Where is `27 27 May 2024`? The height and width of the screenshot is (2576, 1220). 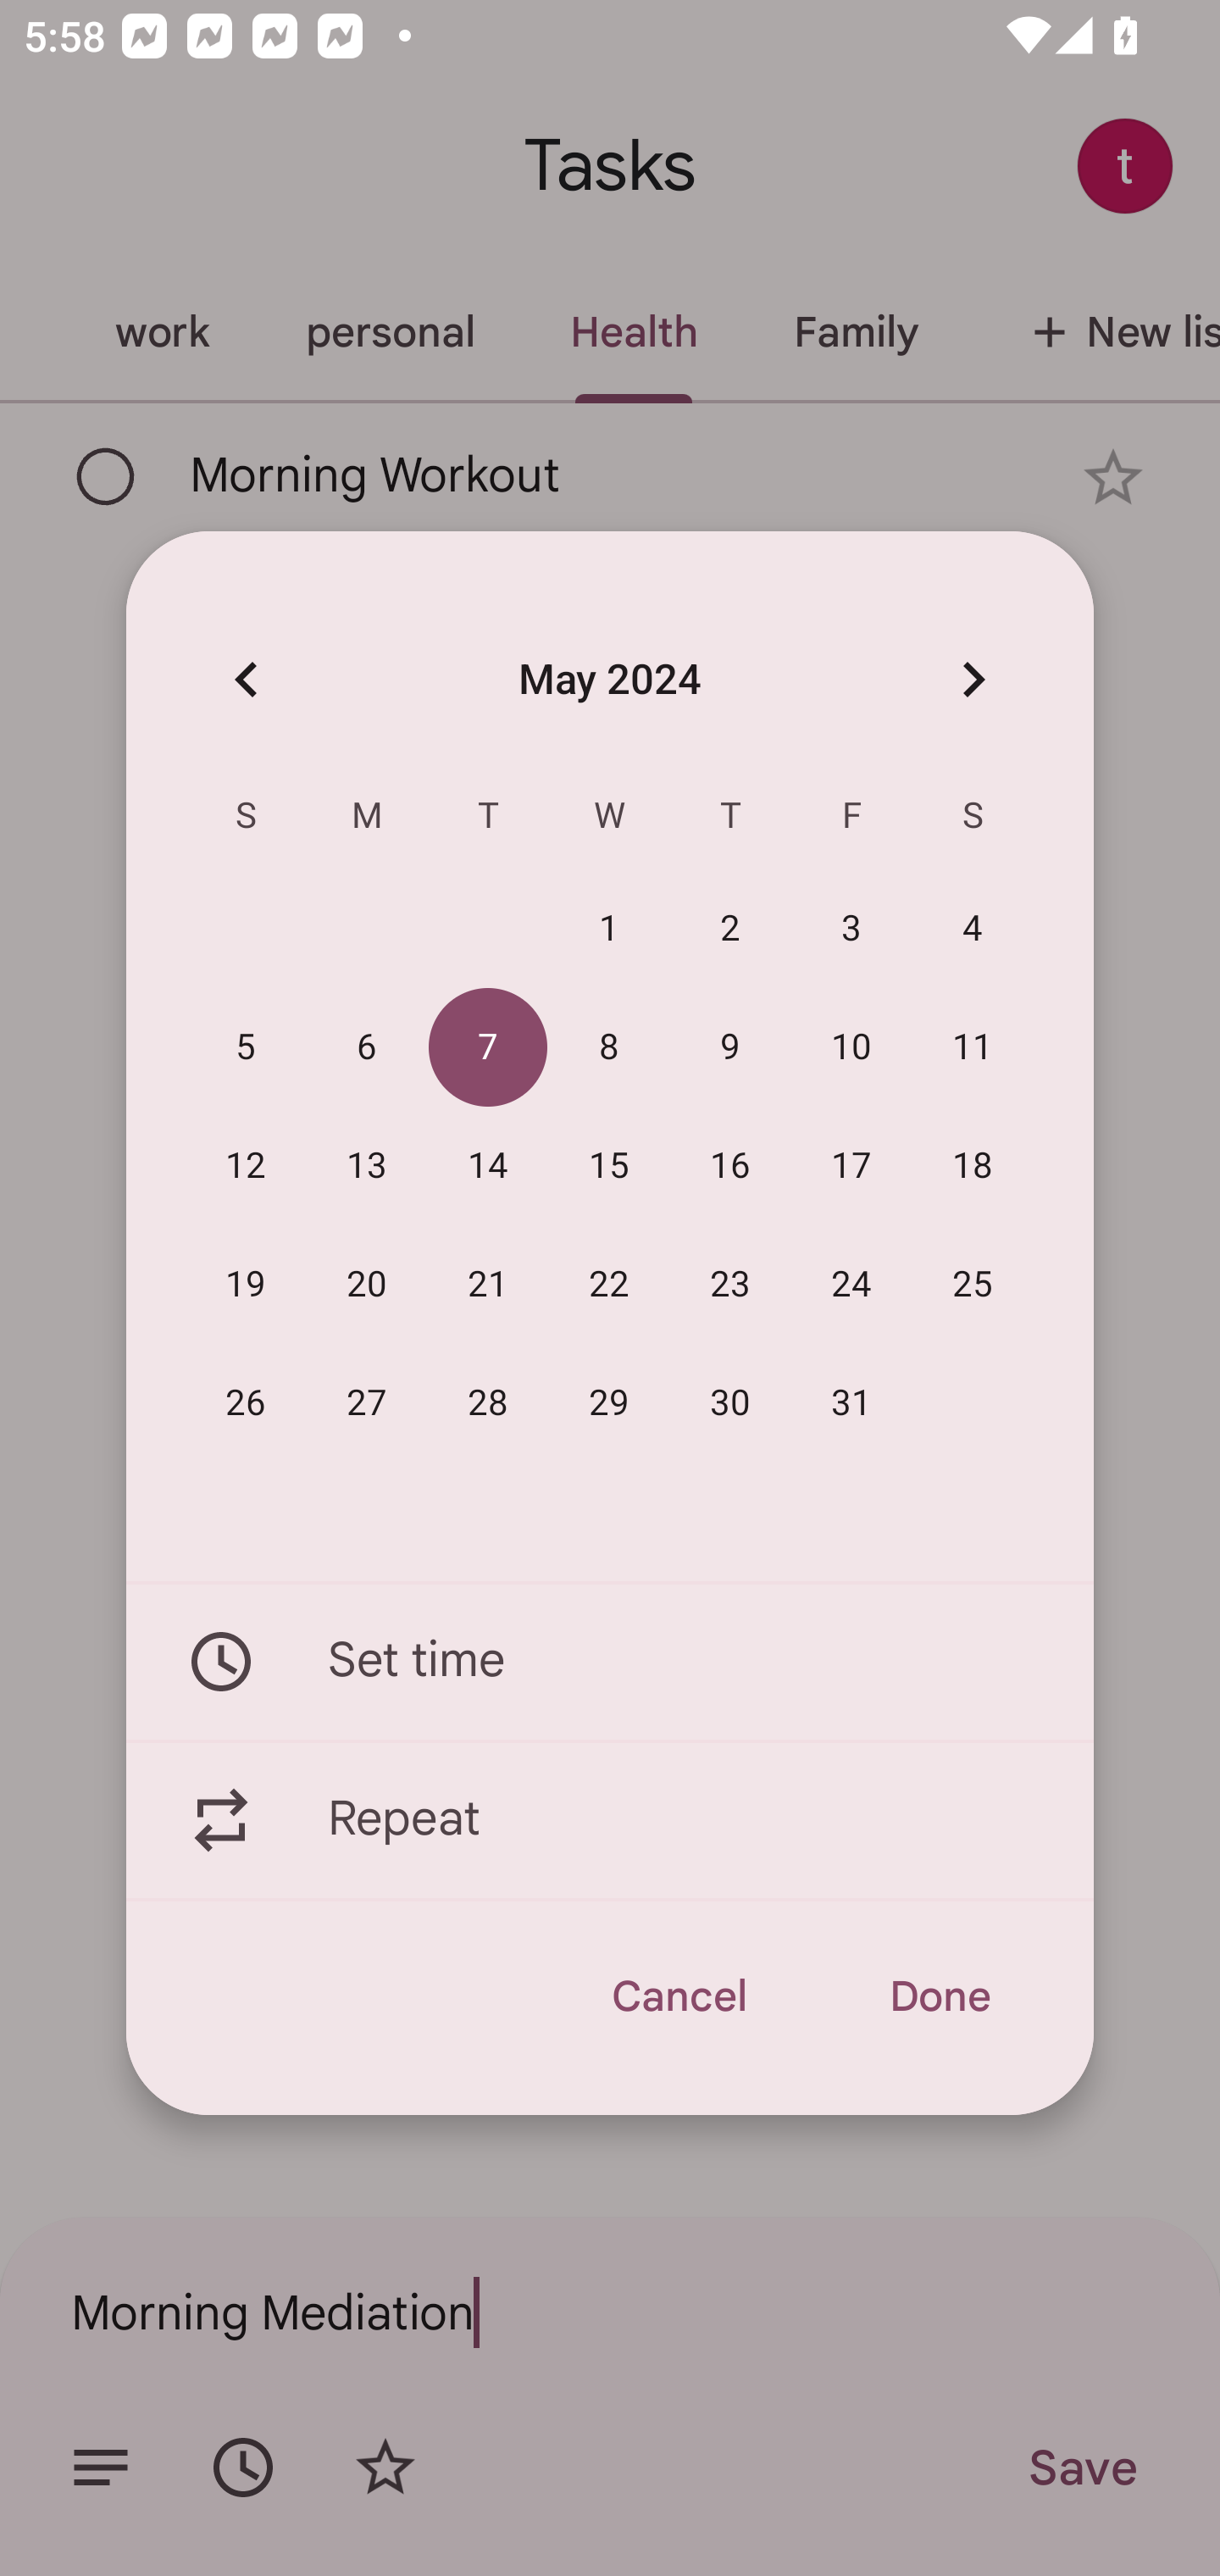
27 27 May 2024 is located at coordinates (367, 1403).